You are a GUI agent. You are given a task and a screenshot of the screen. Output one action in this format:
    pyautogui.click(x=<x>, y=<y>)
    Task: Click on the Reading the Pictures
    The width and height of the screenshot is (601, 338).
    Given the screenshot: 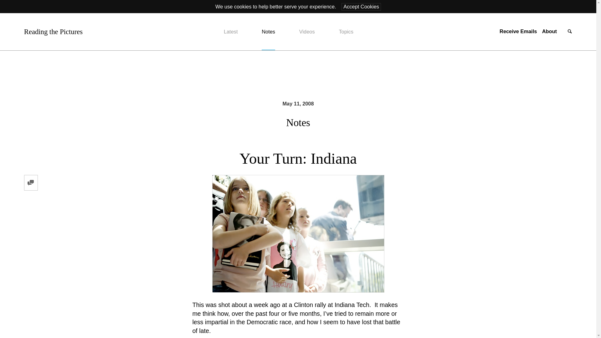 What is the action you would take?
    pyautogui.click(x=53, y=32)
    